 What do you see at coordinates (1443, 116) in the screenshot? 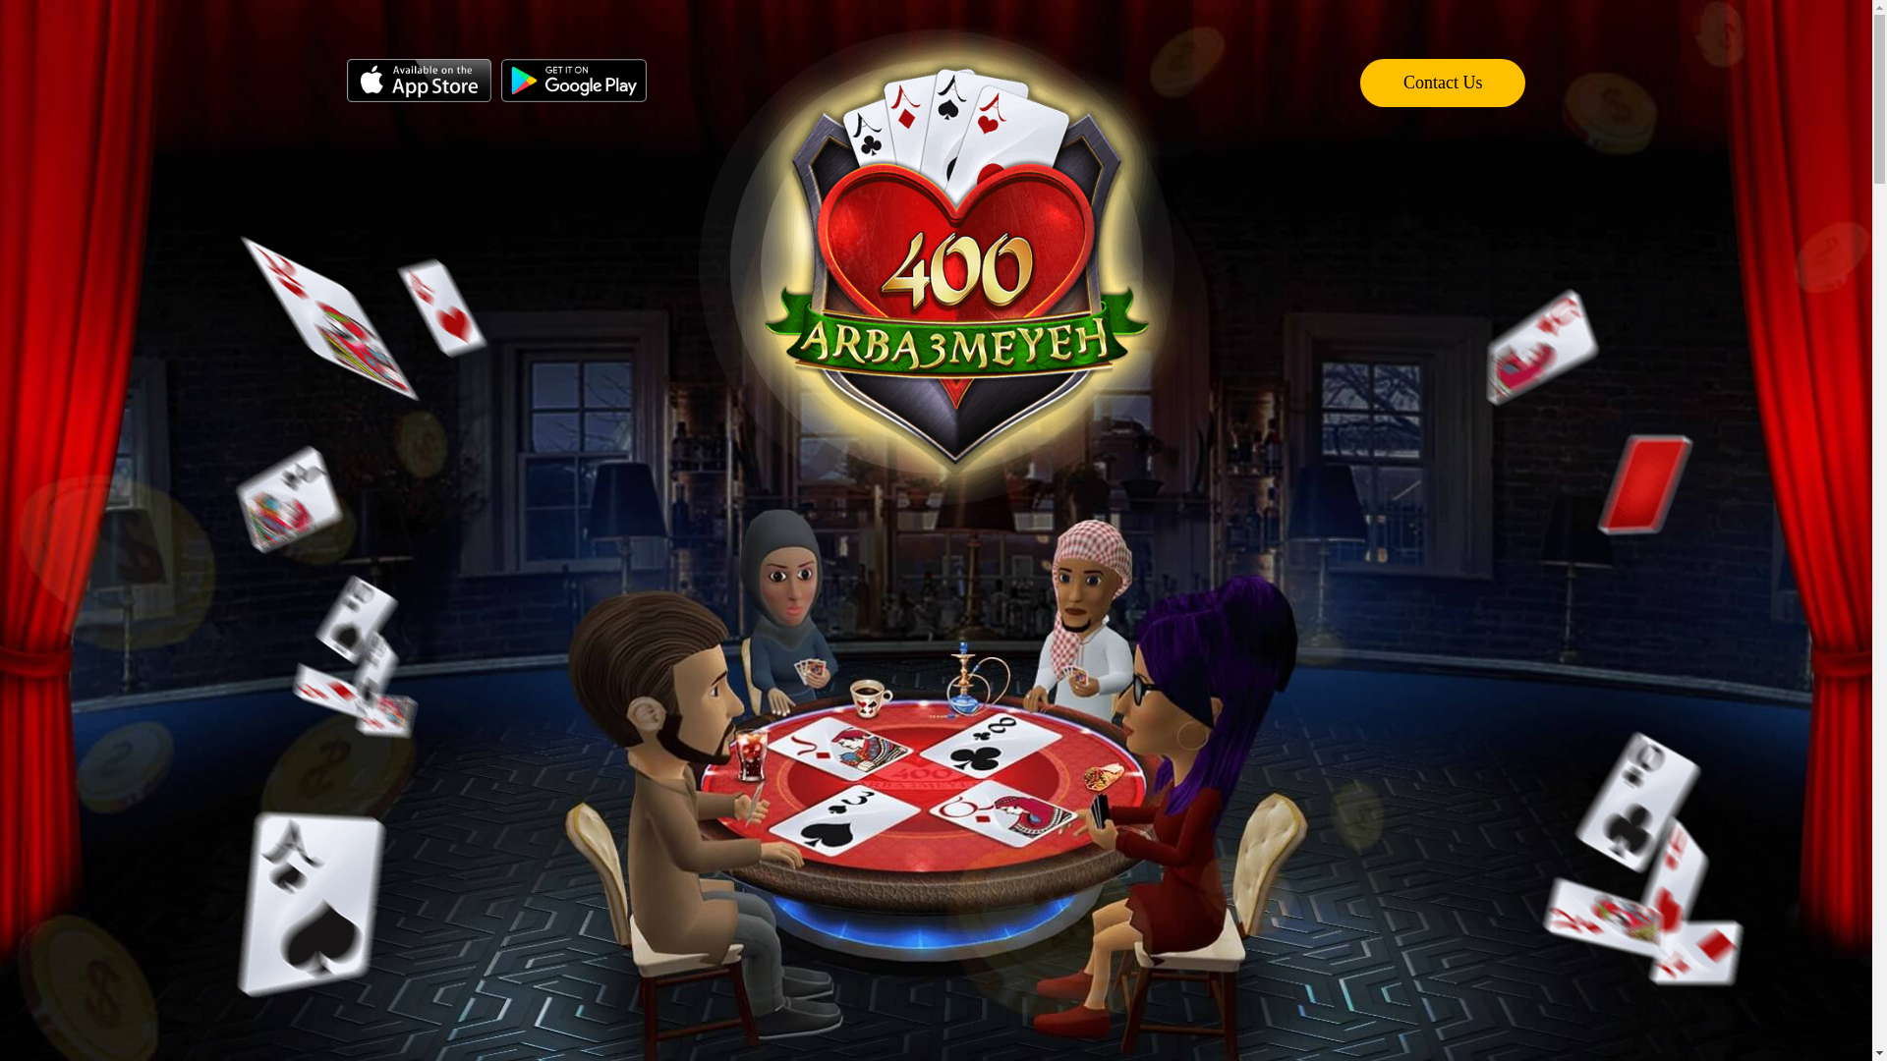
I see `Contact Us` at bounding box center [1443, 116].